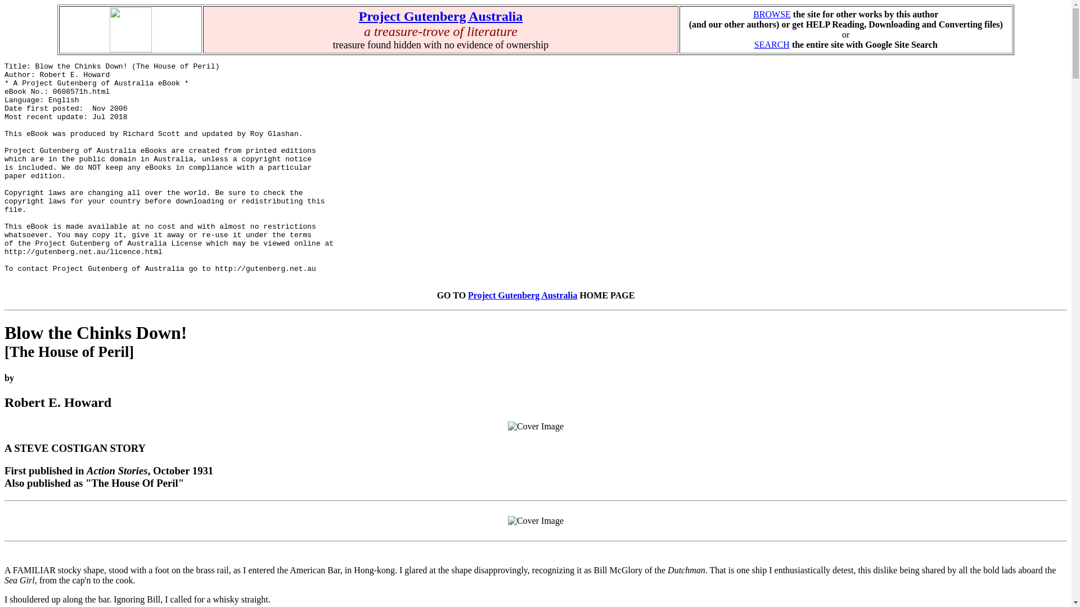 The height and width of the screenshot is (607, 1080). Describe the element at coordinates (440, 16) in the screenshot. I see `Project Gutenberg Australia` at that location.